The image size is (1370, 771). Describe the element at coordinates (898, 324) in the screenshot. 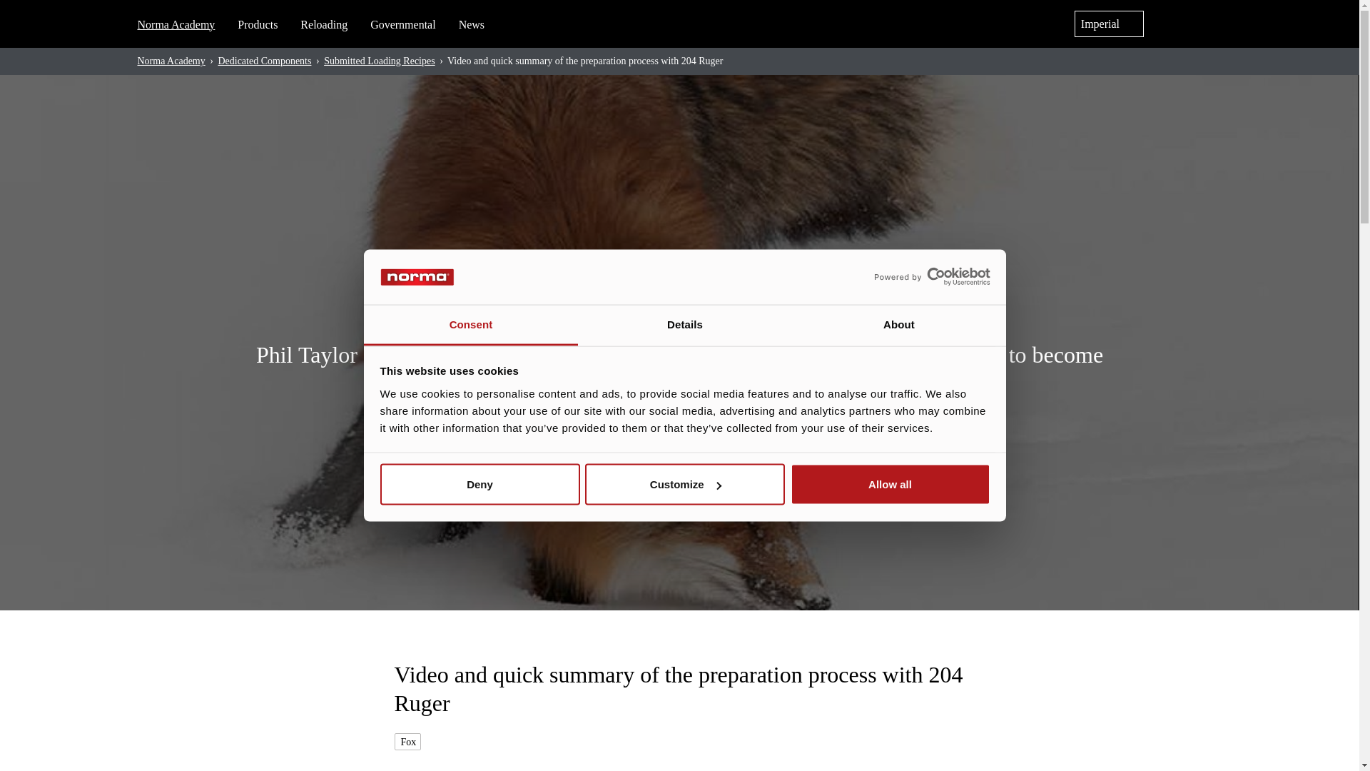

I see `About` at that location.